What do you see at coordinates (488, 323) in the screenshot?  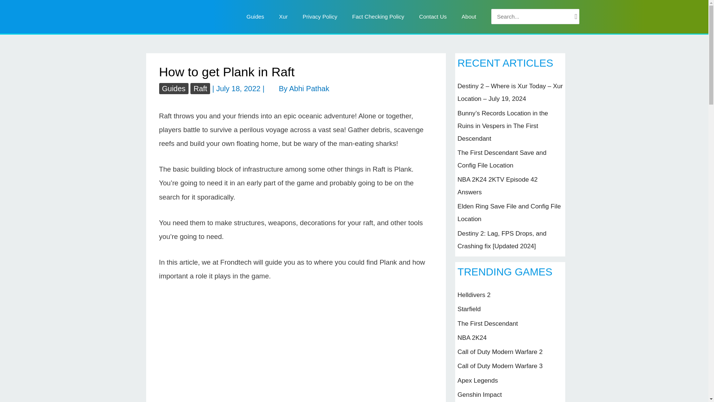 I see `The First Descendant` at bounding box center [488, 323].